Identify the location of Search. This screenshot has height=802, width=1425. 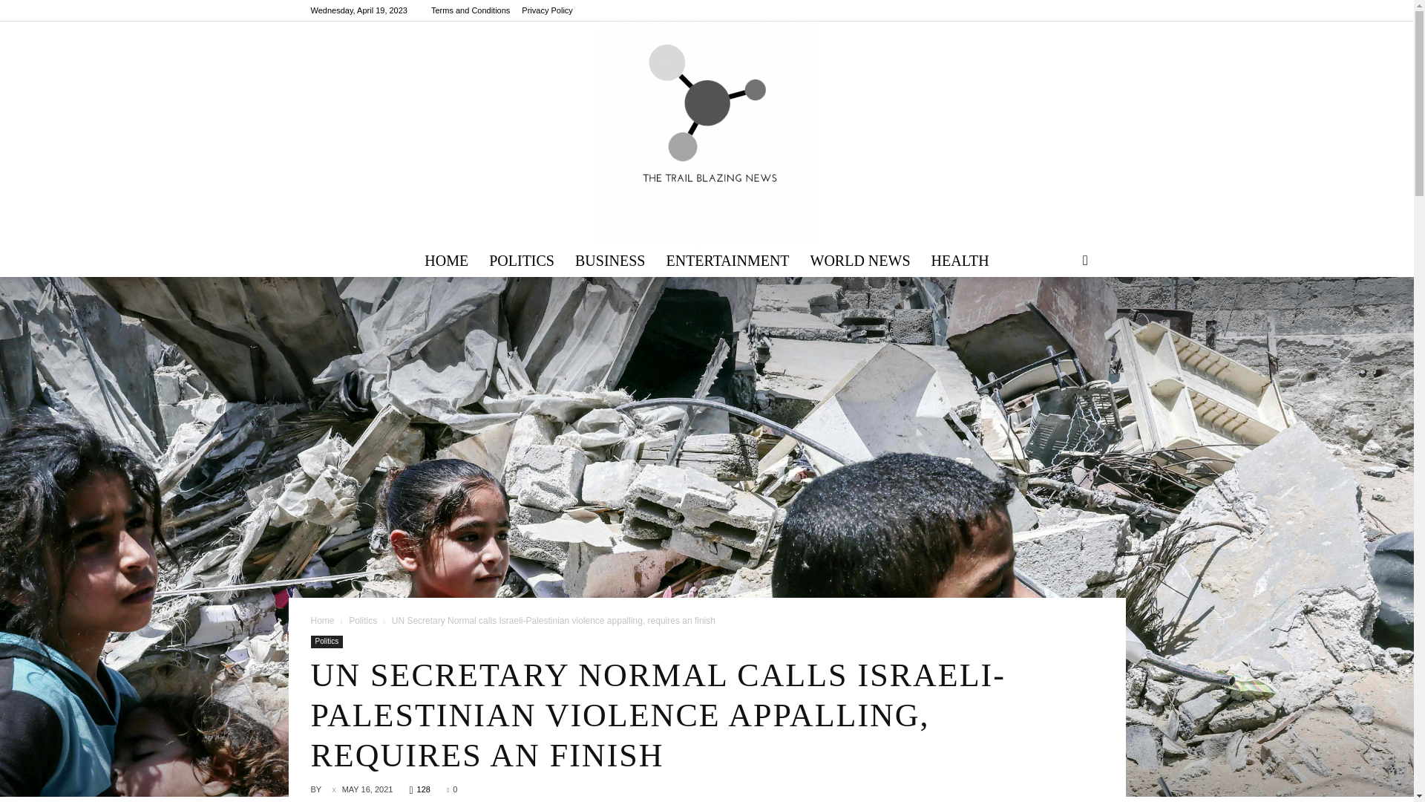
(1061, 318).